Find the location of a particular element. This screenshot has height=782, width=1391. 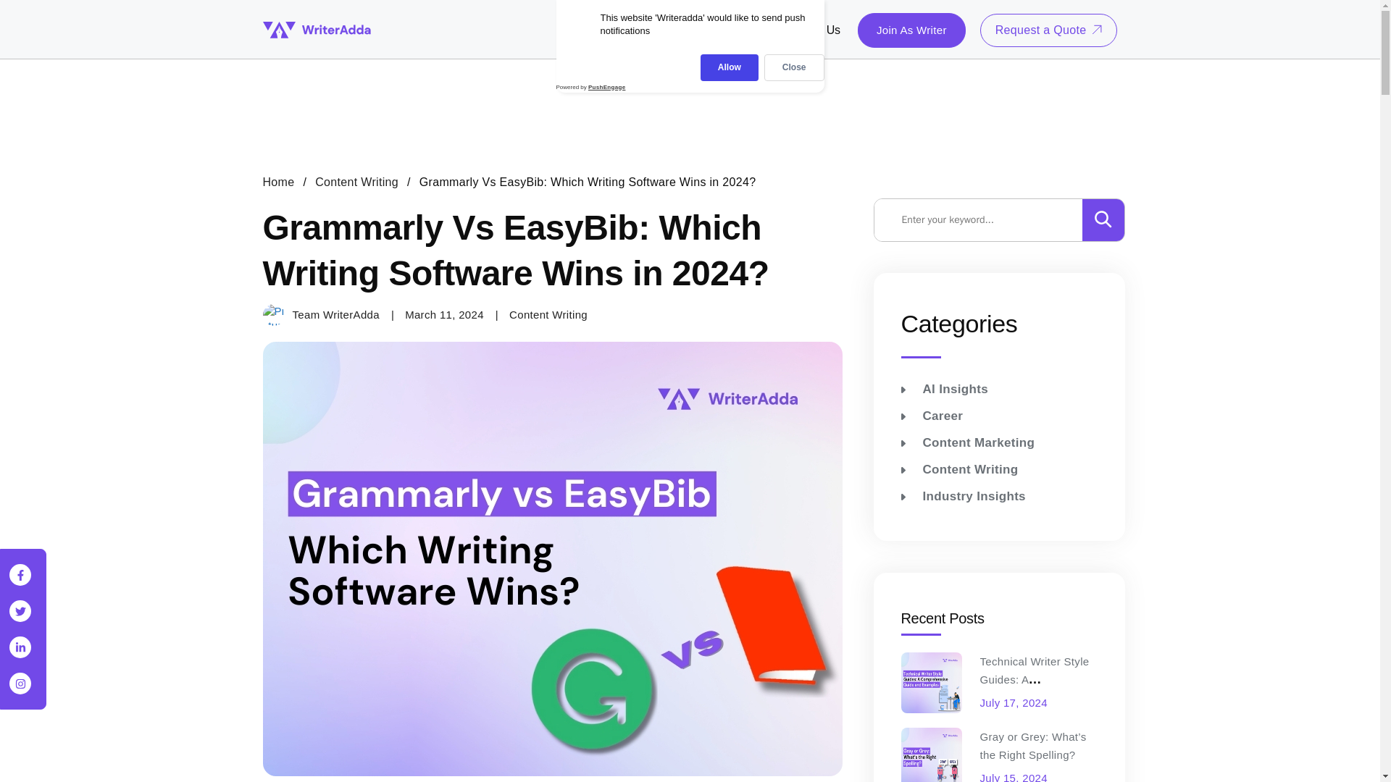

Content Writing is located at coordinates (356, 181).